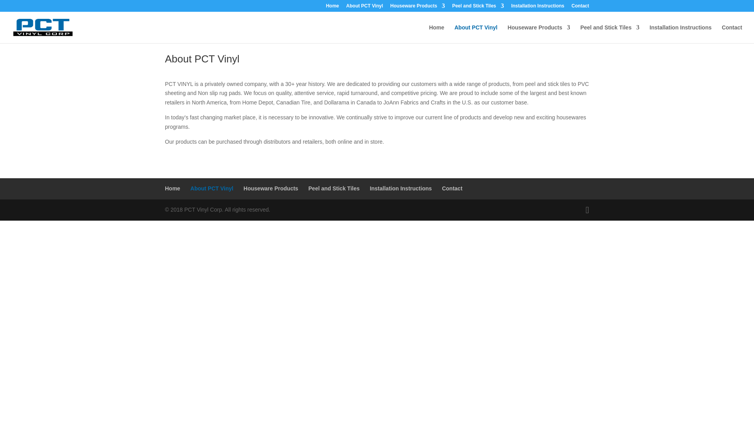  Describe the element at coordinates (537, 7) in the screenshot. I see `Installation Instructions` at that location.